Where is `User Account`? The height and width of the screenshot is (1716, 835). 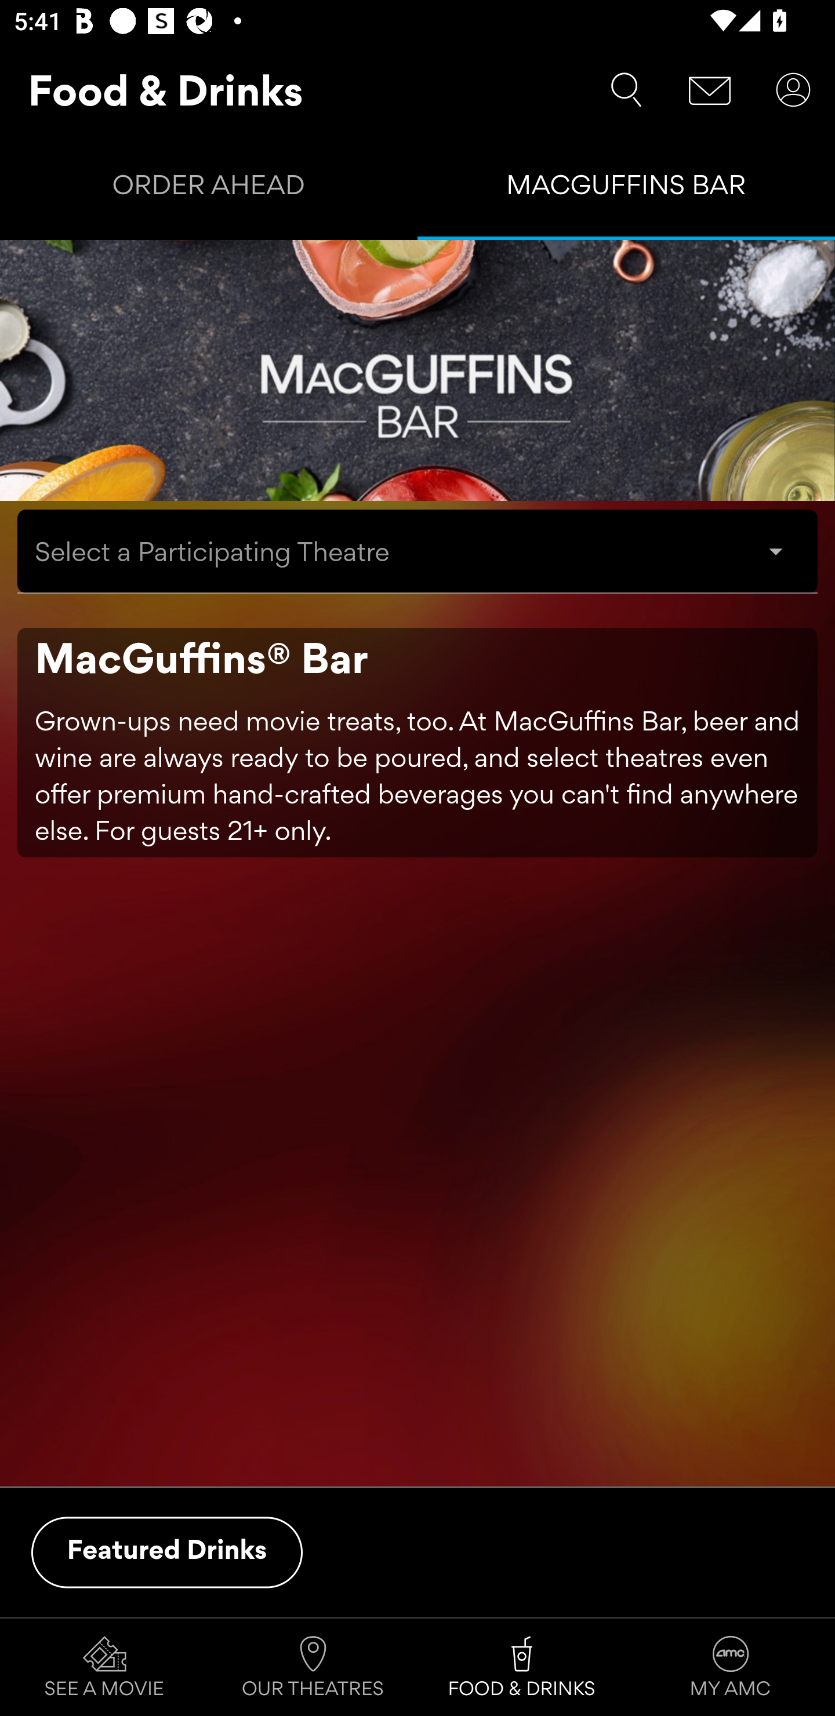
User Account is located at coordinates (793, 90).